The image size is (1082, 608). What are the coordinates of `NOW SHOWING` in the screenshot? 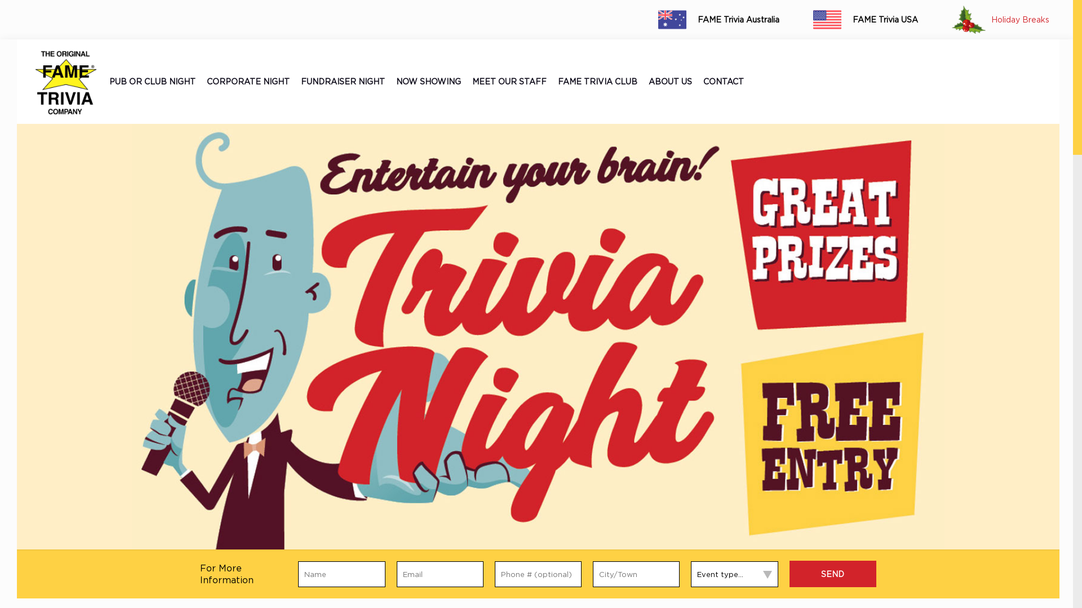 It's located at (428, 82).